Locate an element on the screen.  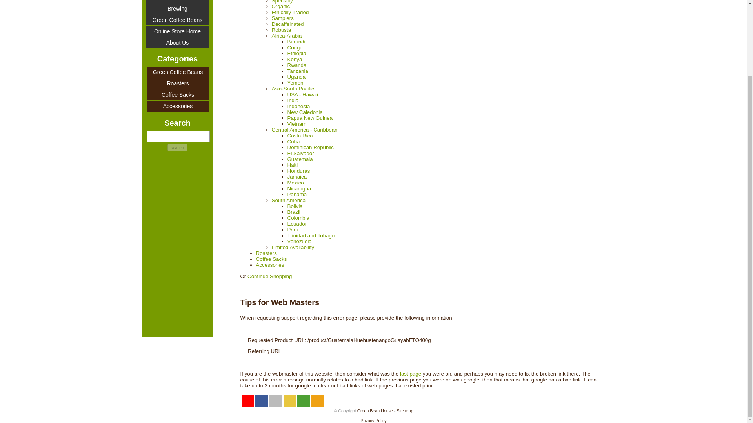
Connect with us: YouTube TheGreenbeanhouse is located at coordinates (248, 401).